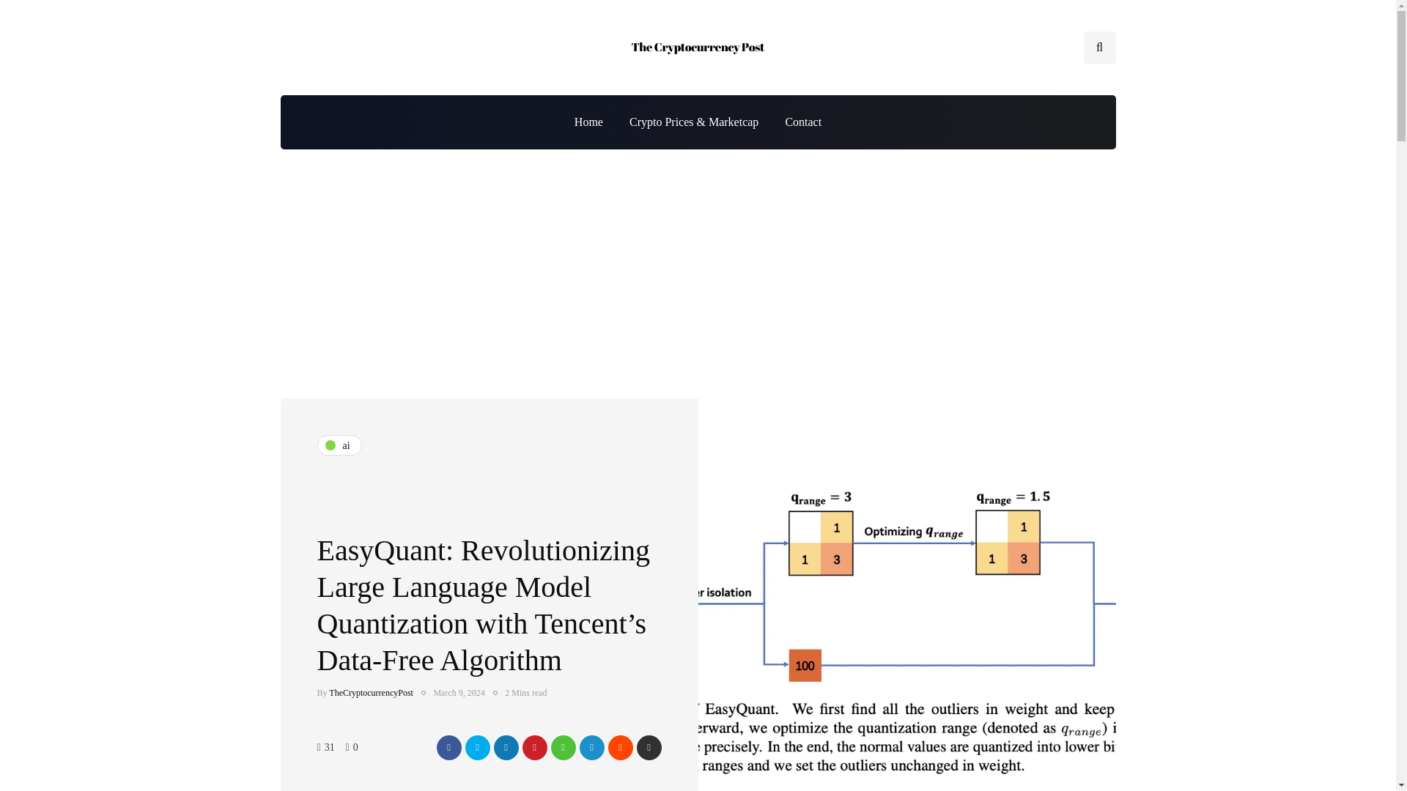  I want to click on ai, so click(339, 445).